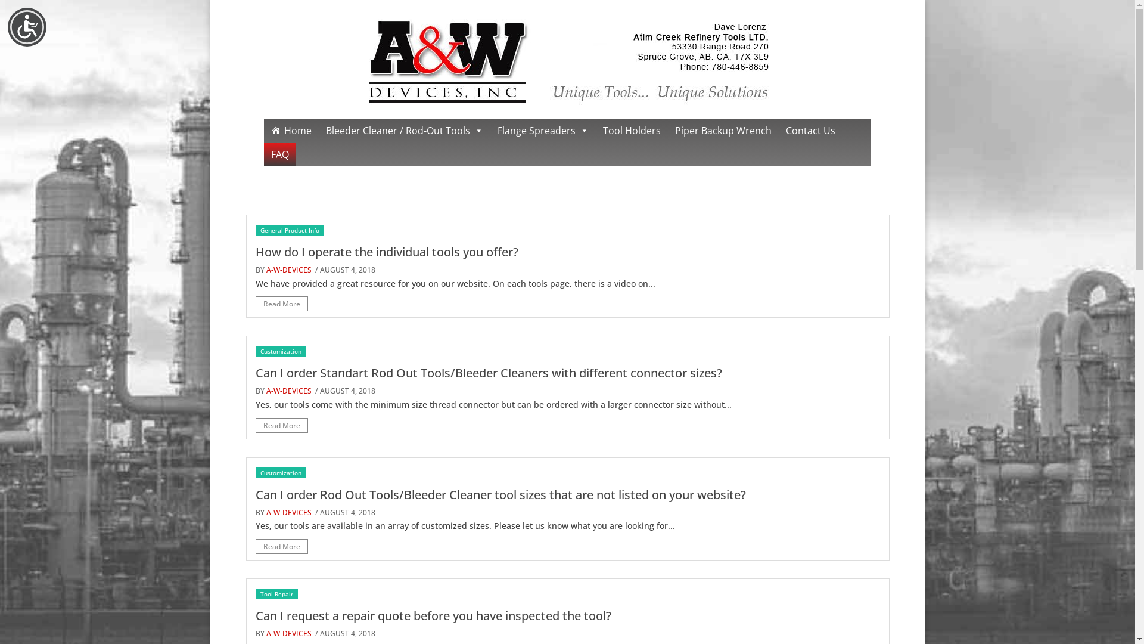  I want to click on Customization, so click(280, 473).